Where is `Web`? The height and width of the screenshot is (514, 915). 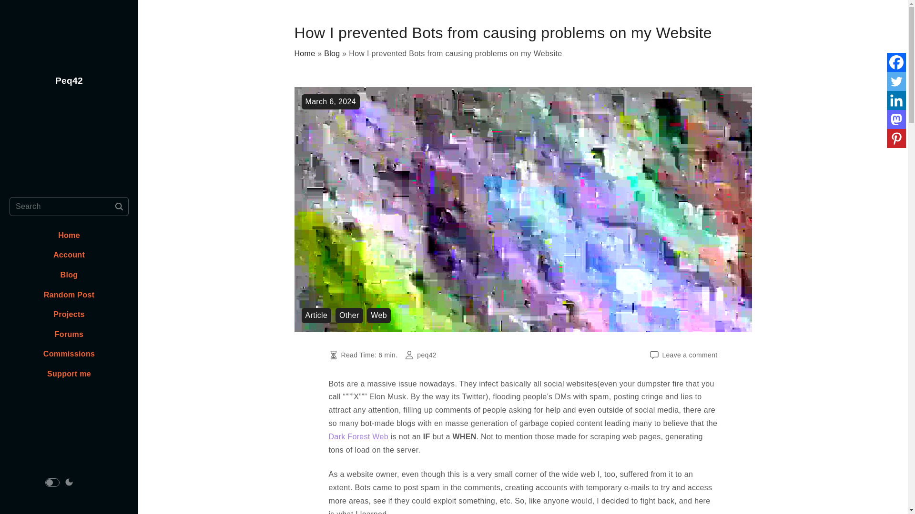 Web is located at coordinates (378, 315).